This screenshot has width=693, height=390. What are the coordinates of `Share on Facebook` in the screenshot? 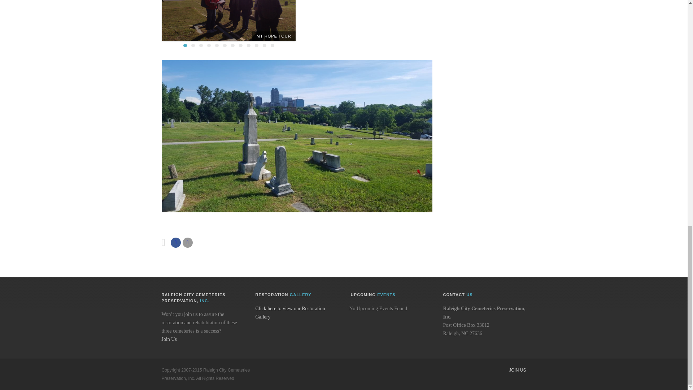 It's located at (175, 242).